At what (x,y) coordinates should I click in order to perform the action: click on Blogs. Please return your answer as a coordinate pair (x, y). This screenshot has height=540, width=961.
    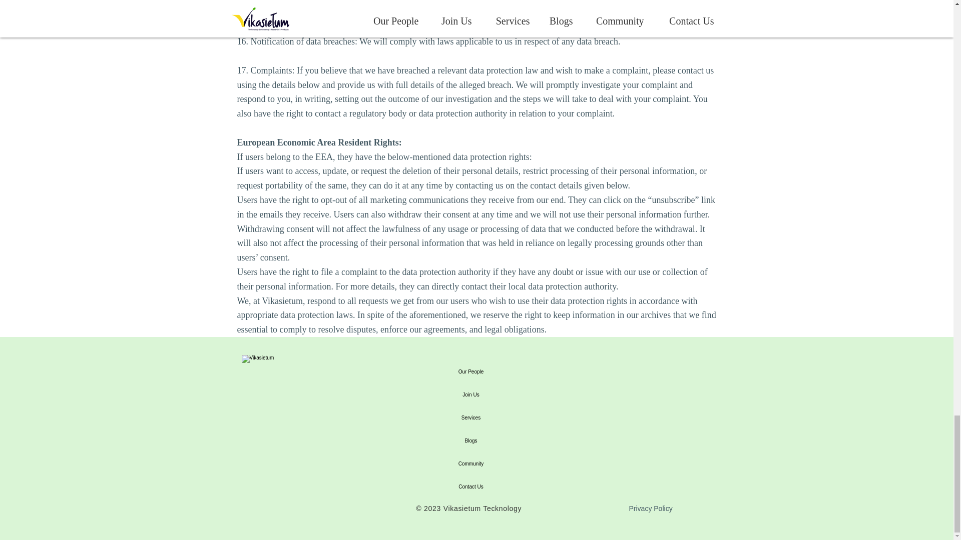
    Looking at the image, I should click on (470, 441).